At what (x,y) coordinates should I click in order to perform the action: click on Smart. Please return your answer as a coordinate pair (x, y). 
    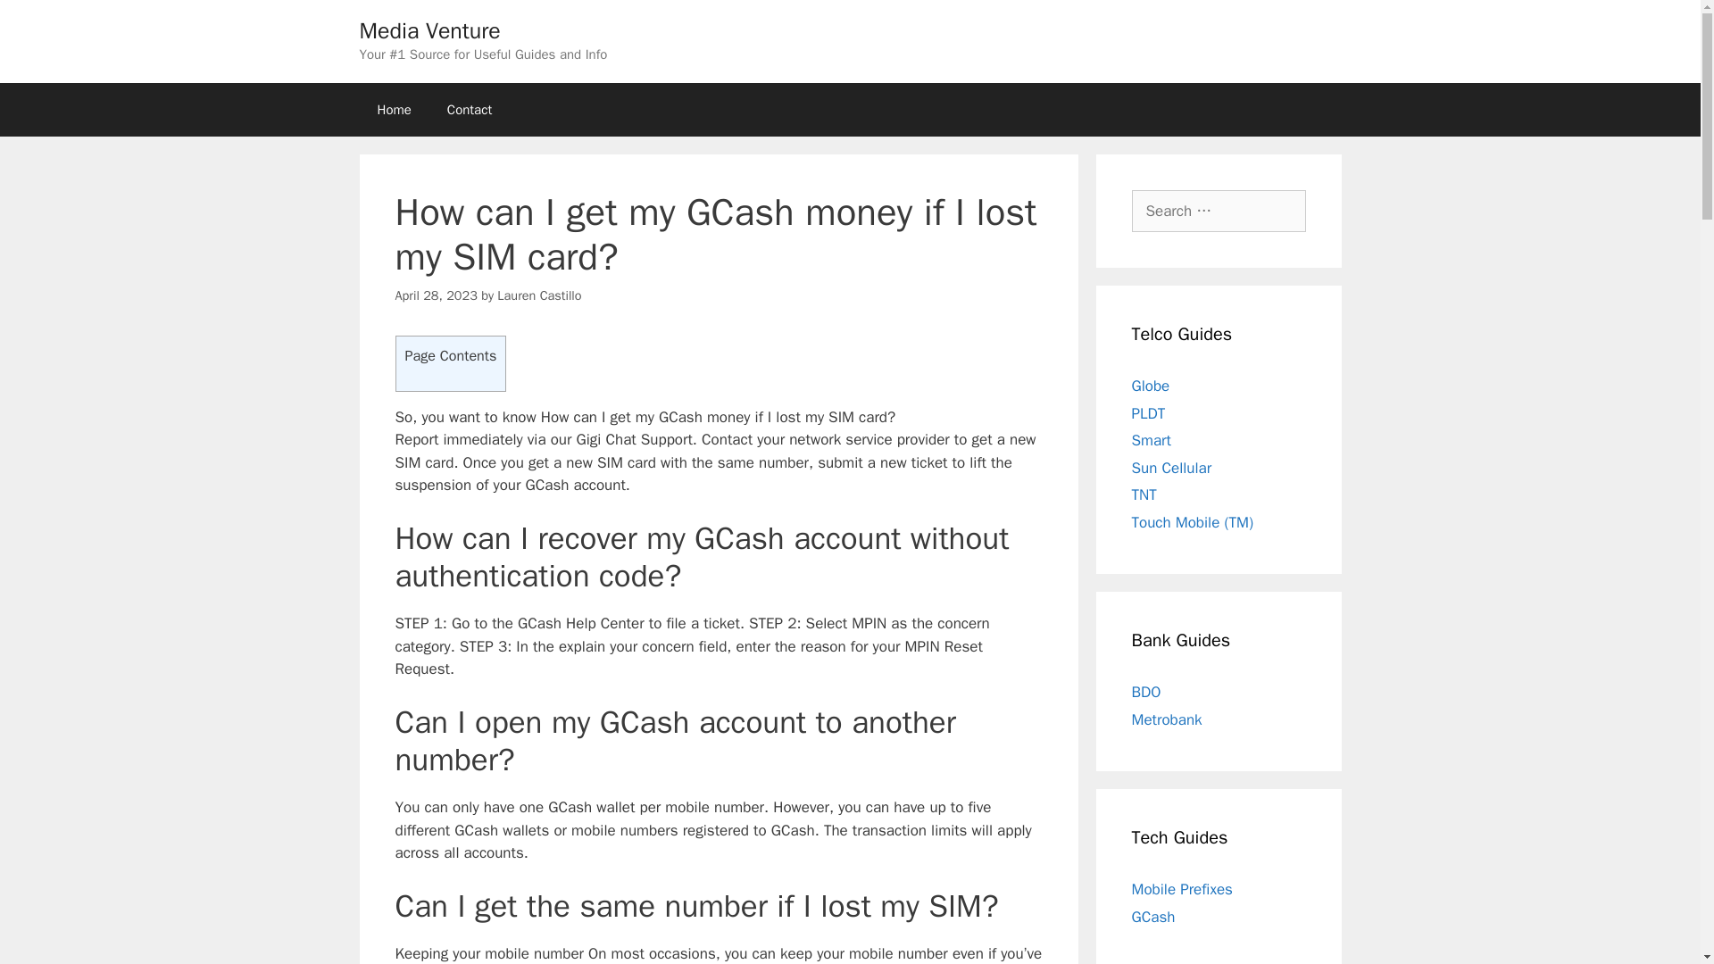
    Looking at the image, I should click on (1151, 440).